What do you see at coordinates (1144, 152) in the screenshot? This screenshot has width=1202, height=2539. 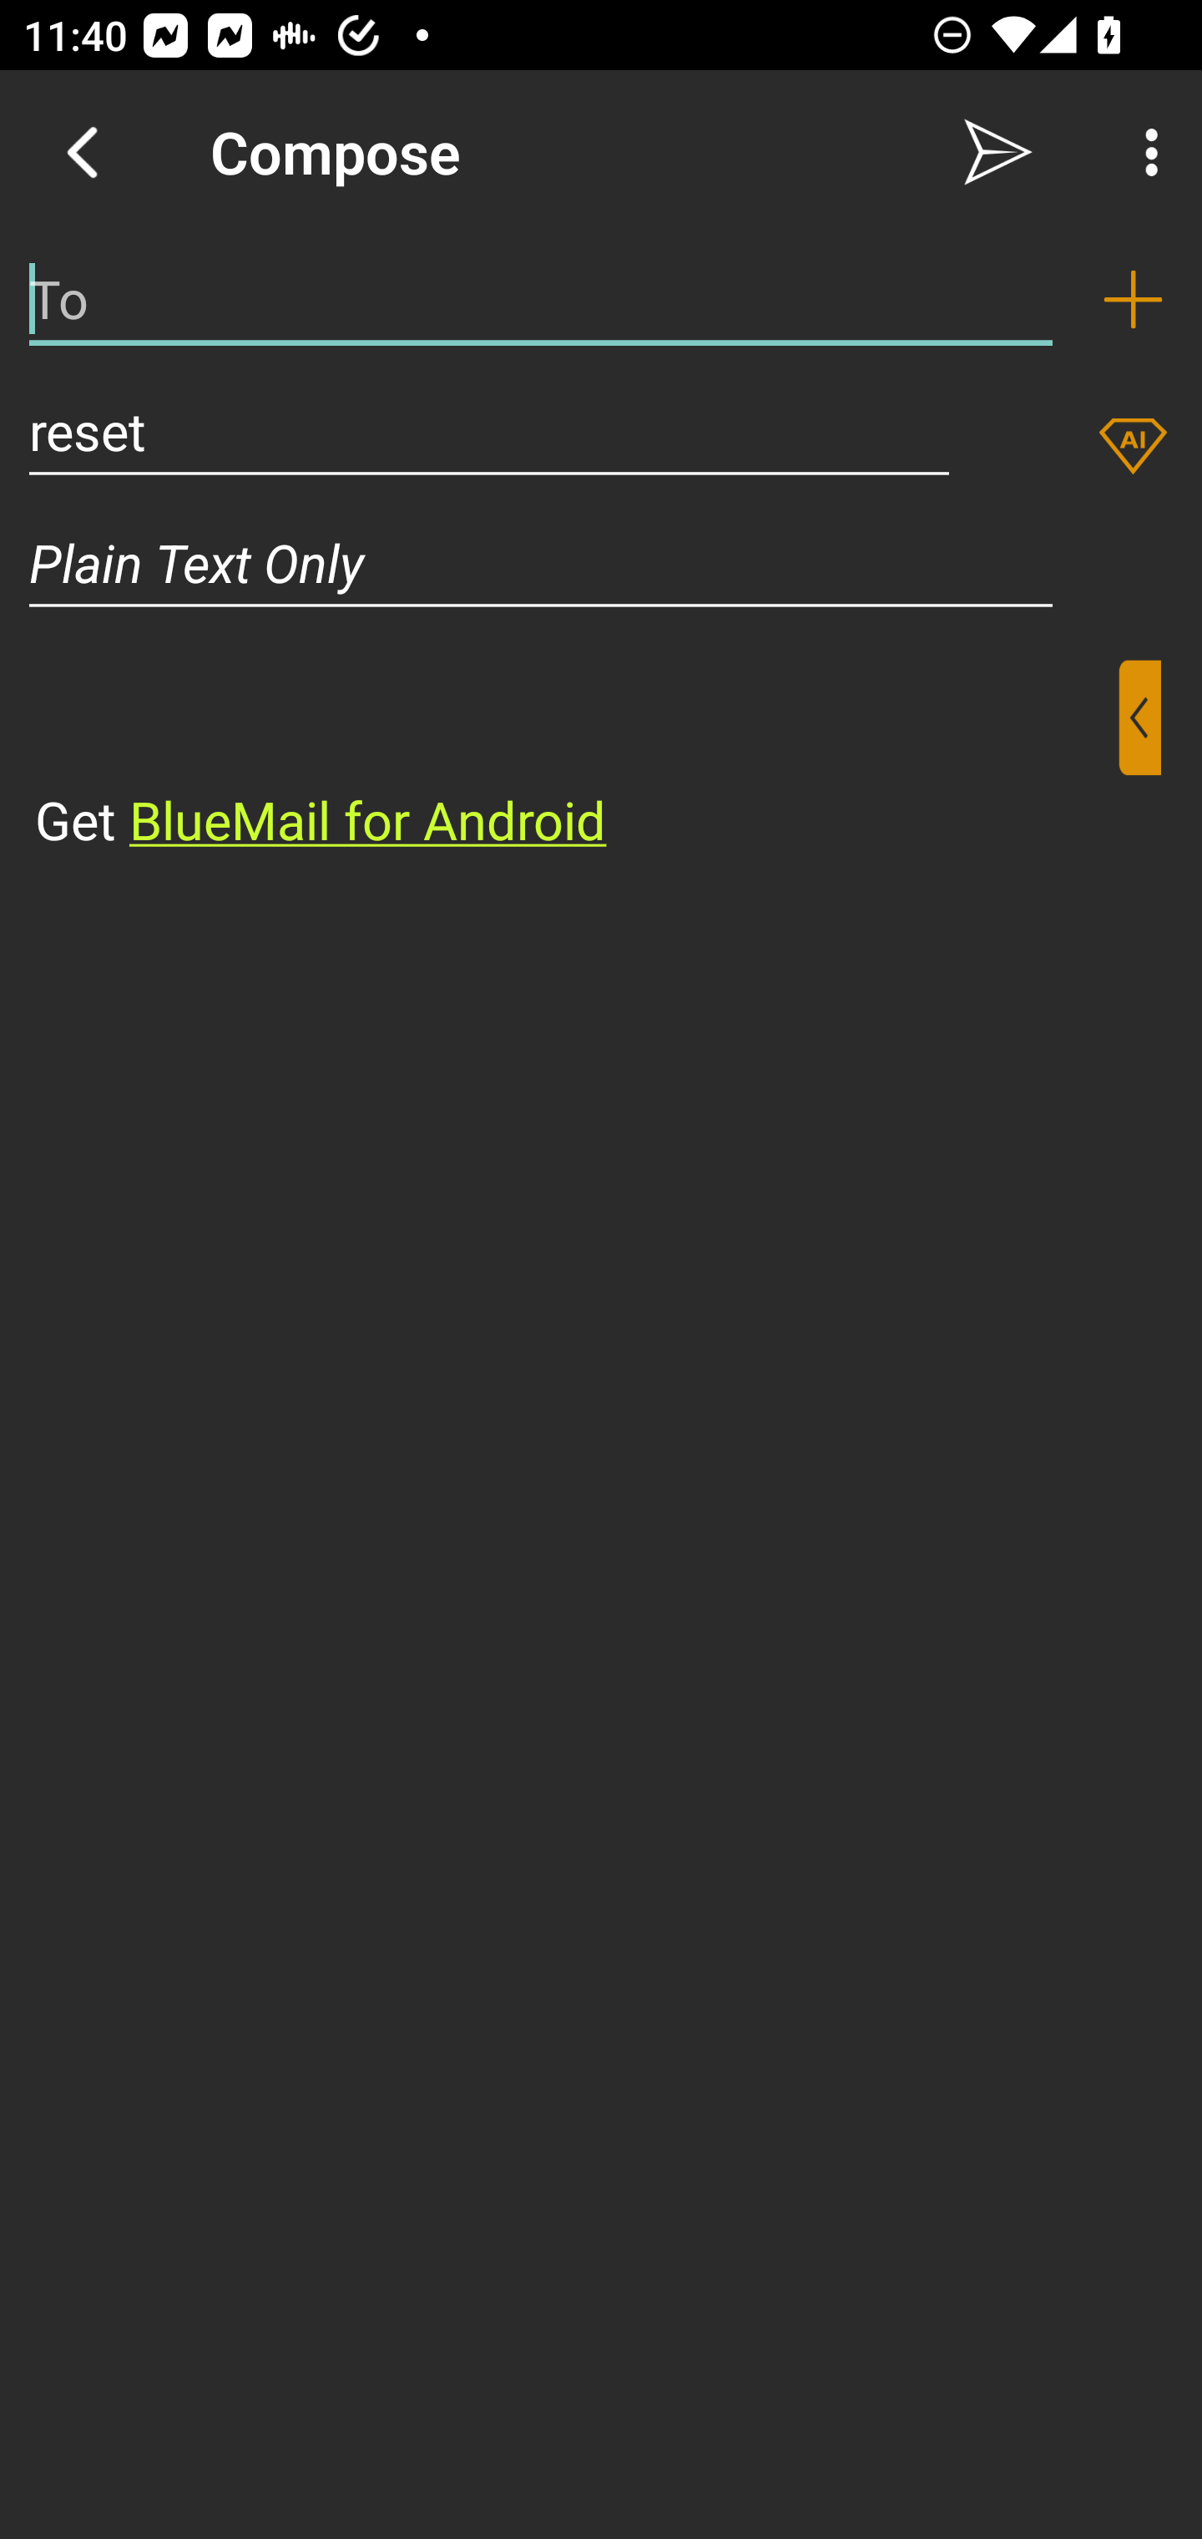 I see `More Options` at bounding box center [1144, 152].